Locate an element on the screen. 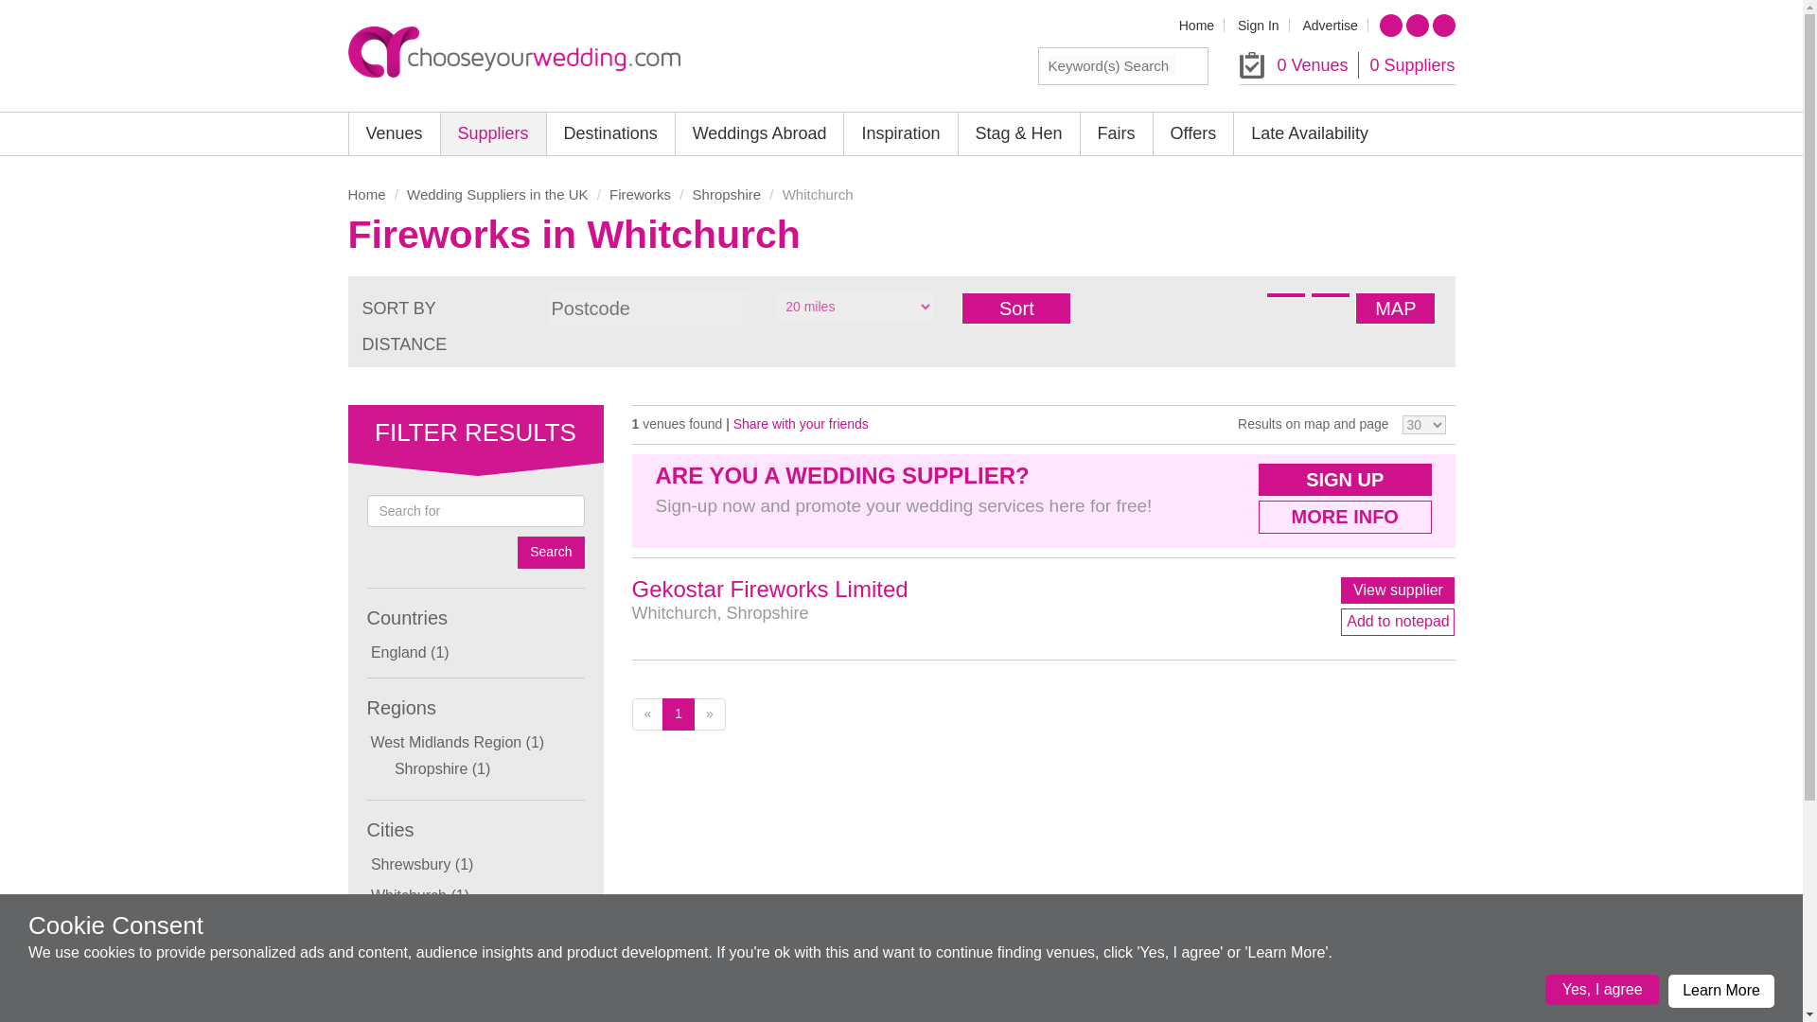  0 Venues is located at coordinates (1312, 64).